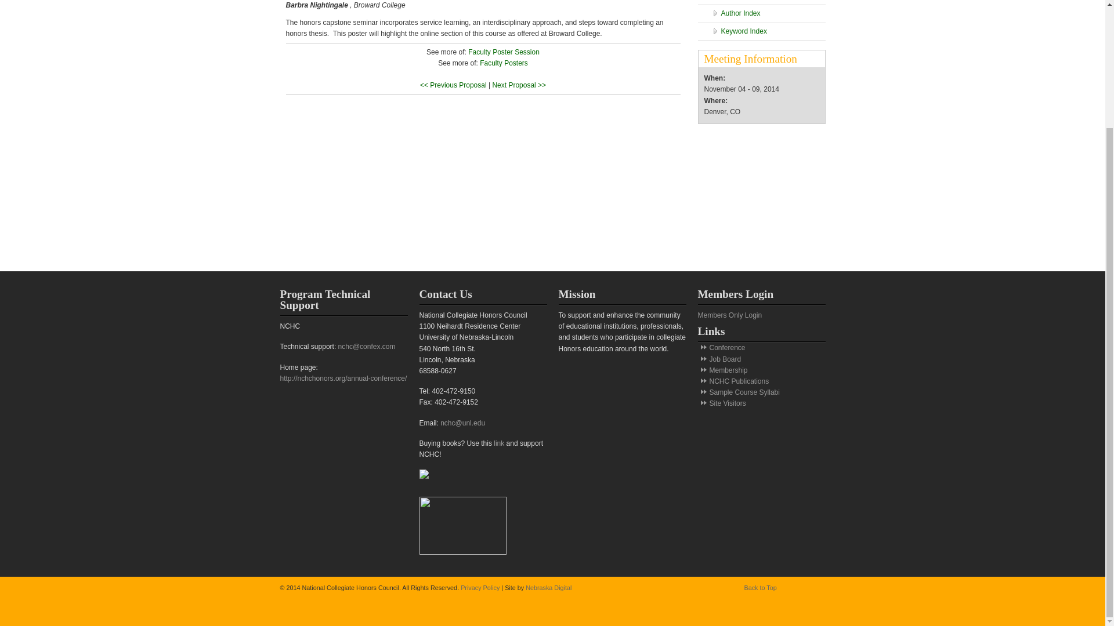 The width and height of the screenshot is (1114, 626). Describe the element at coordinates (499, 443) in the screenshot. I see `link` at that location.